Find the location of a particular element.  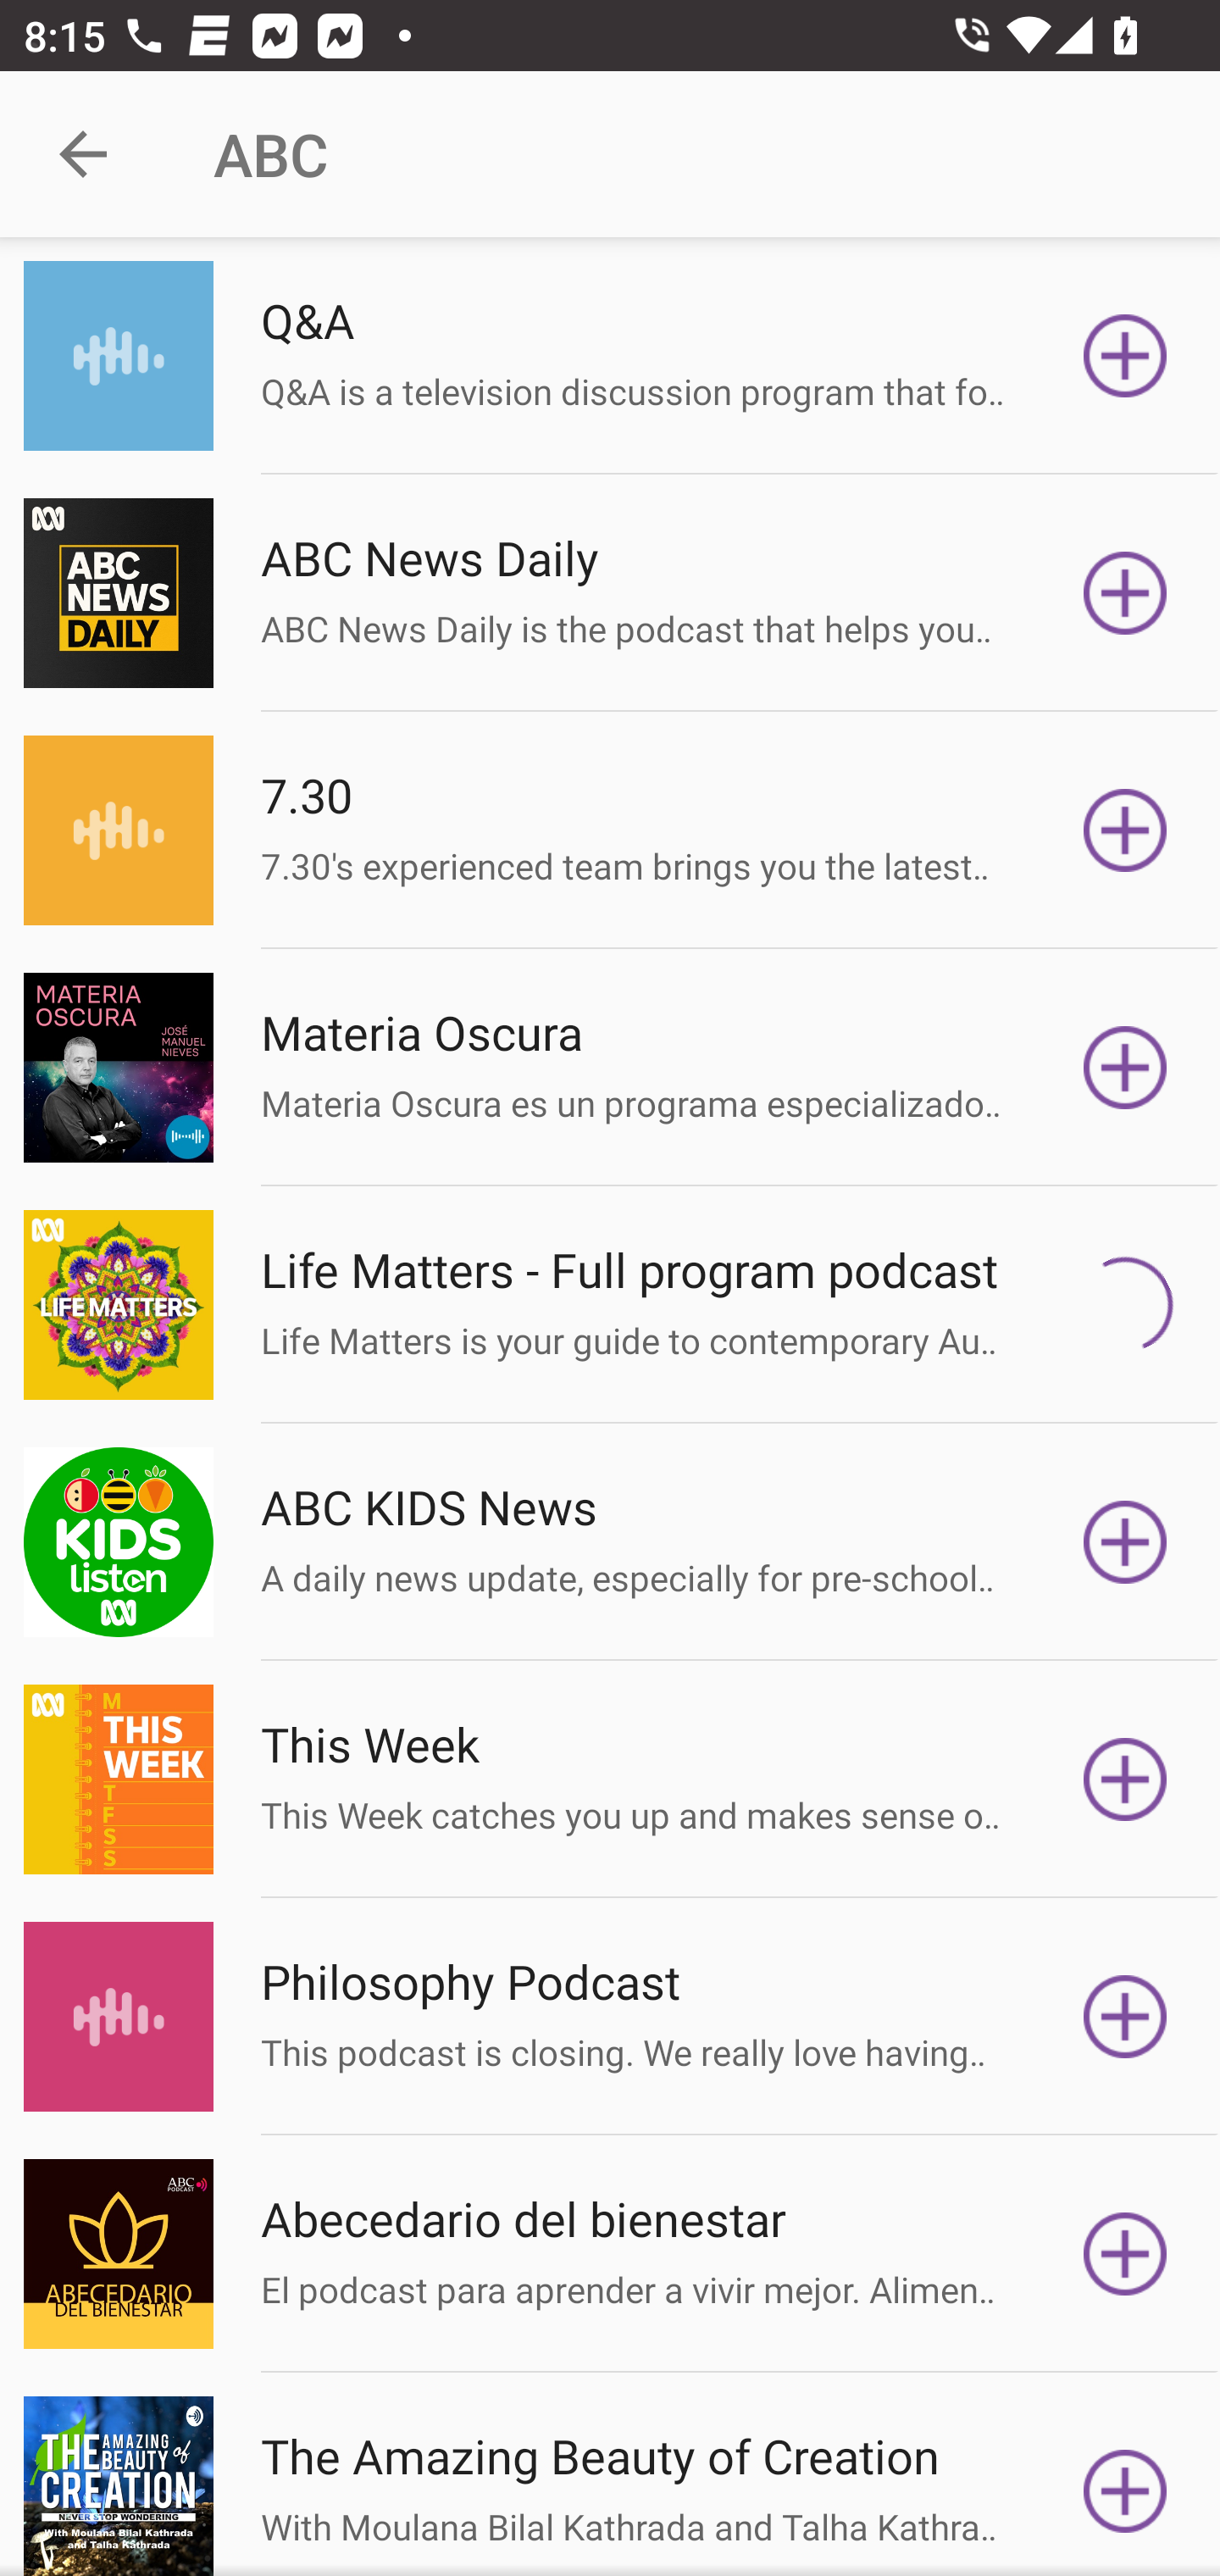

Subscribe is located at coordinates (1125, 2254).